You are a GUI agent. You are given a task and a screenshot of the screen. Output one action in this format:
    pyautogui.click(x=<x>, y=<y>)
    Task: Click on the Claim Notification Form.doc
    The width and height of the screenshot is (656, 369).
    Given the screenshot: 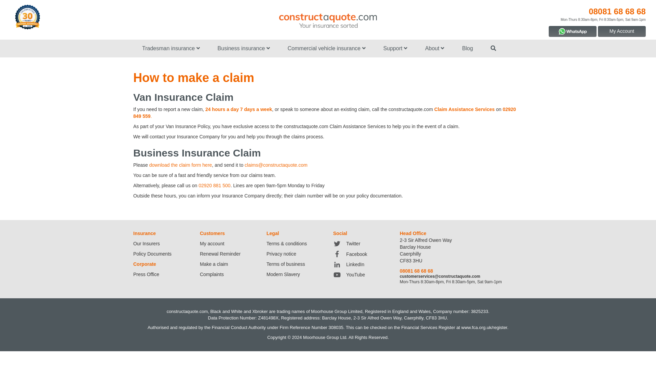 What is the action you would take?
    pyautogui.click(x=180, y=165)
    